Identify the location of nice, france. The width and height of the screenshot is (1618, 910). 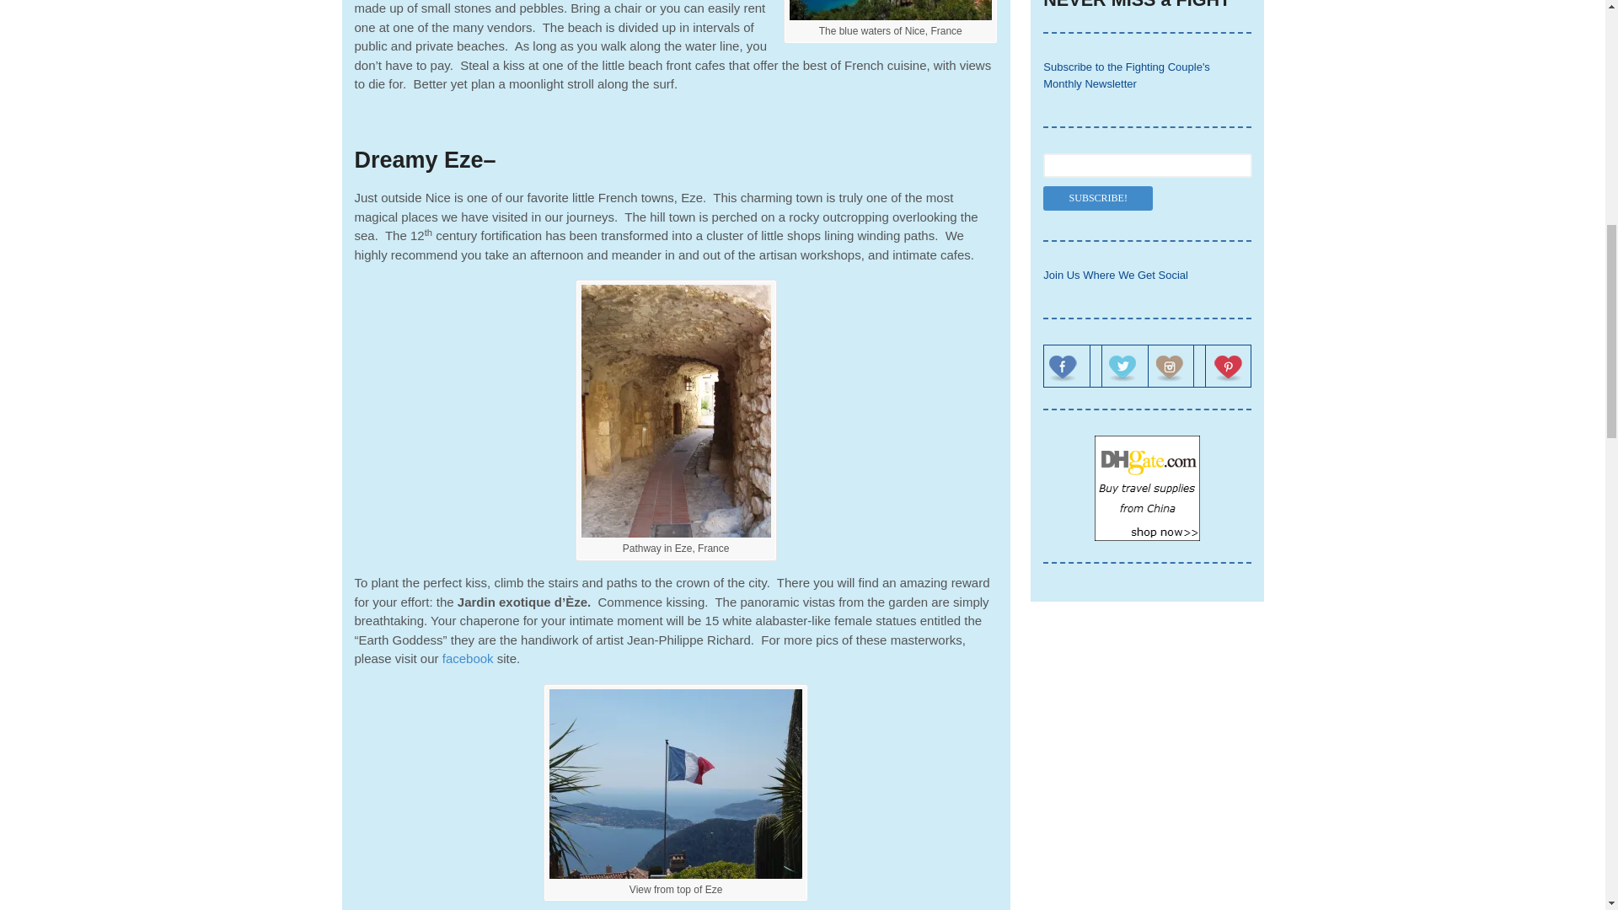
(890, 12).